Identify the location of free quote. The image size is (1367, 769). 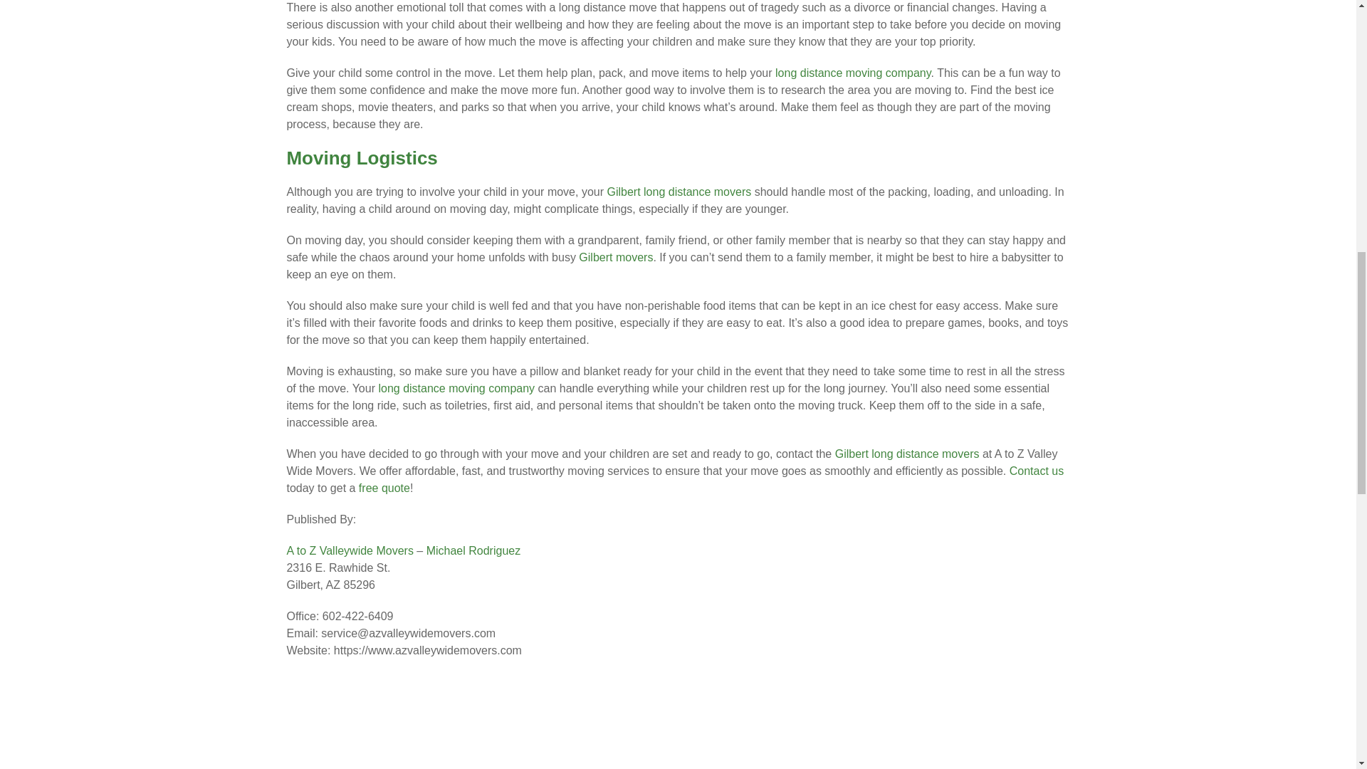
(384, 488).